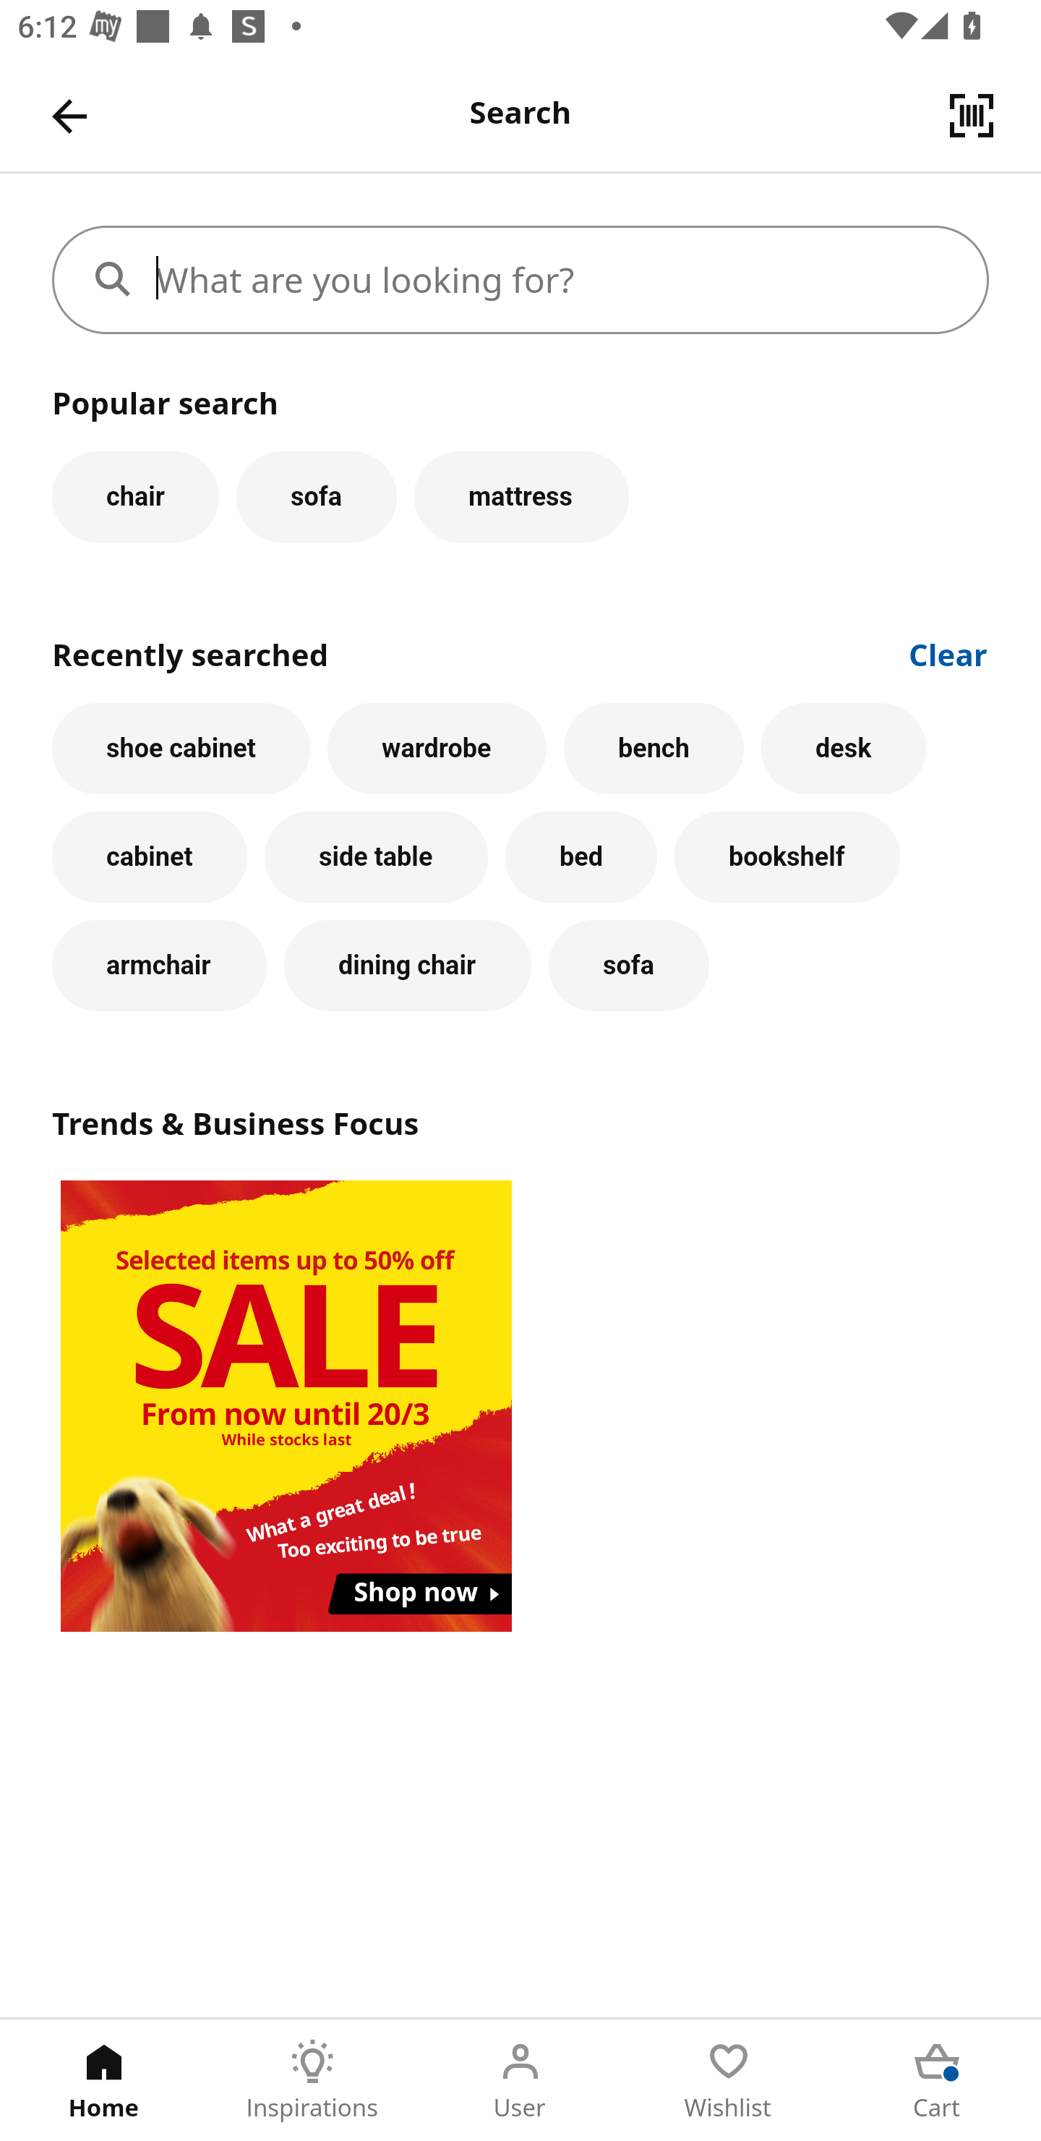  I want to click on Inspirations
Tab 2 of 5, so click(312, 2080).